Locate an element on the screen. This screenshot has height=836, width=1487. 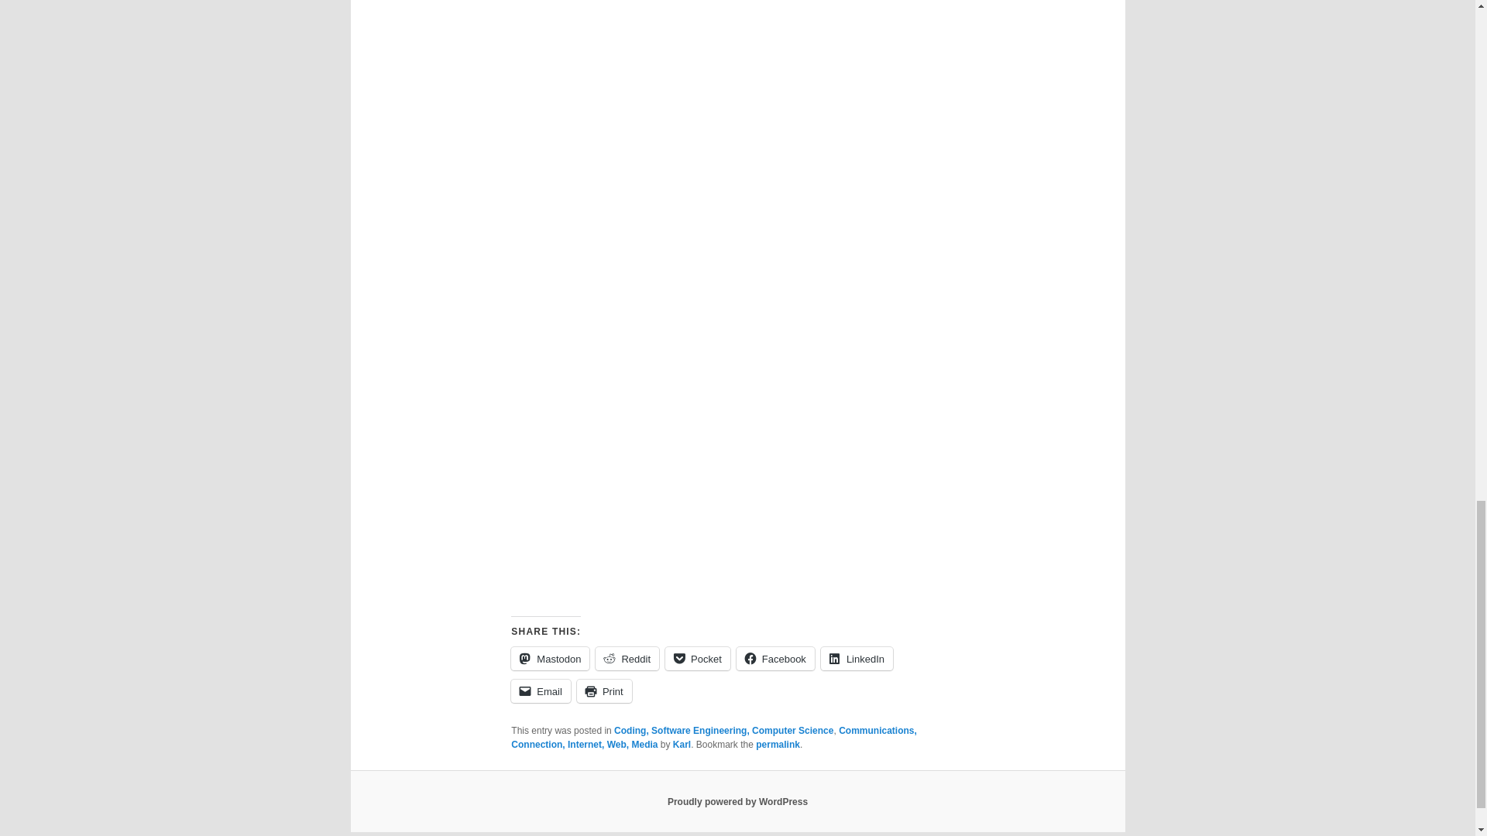
Click to email a link to a friend is located at coordinates (541, 691).